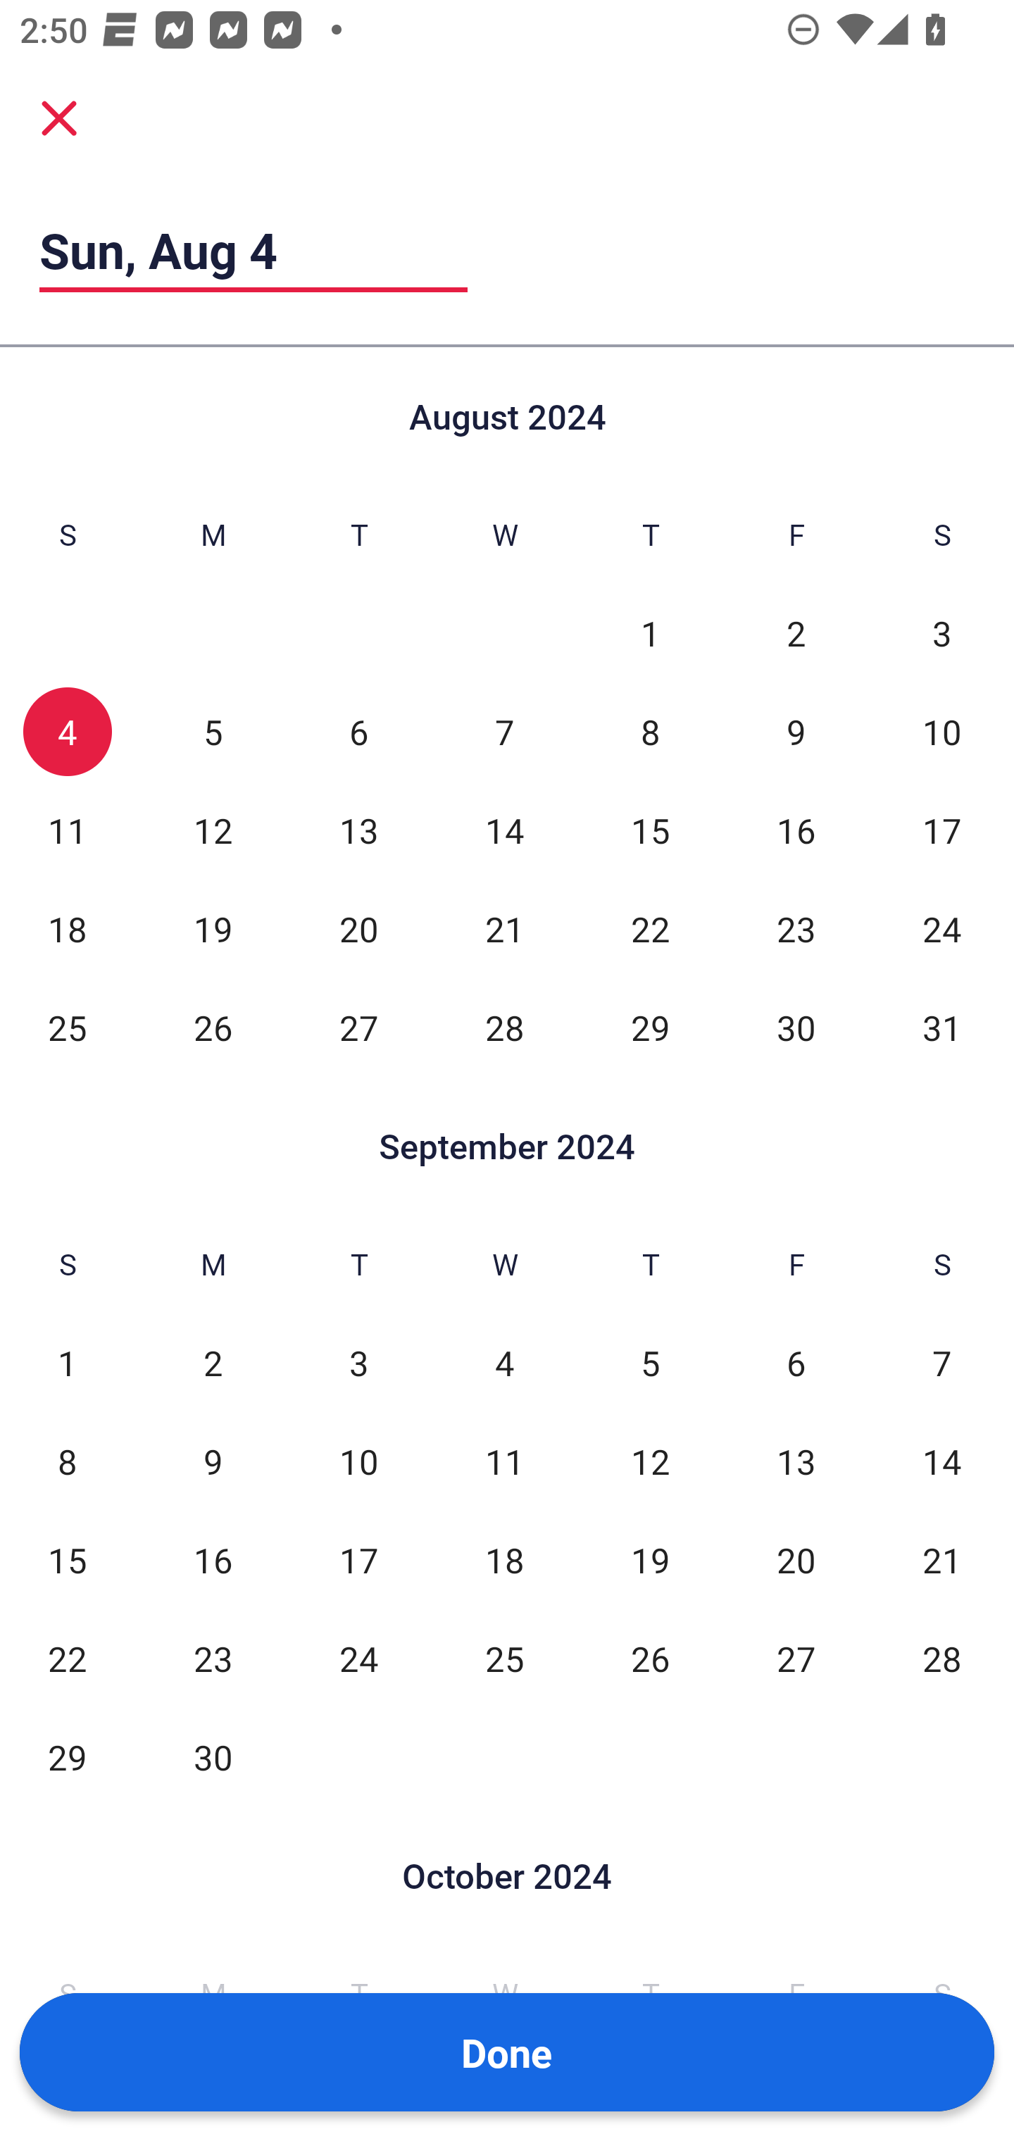  What do you see at coordinates (796, 633) in the screenshot?
I see `2 Fri, Aug 2, Not Selected` at bounding box center [796, 633].